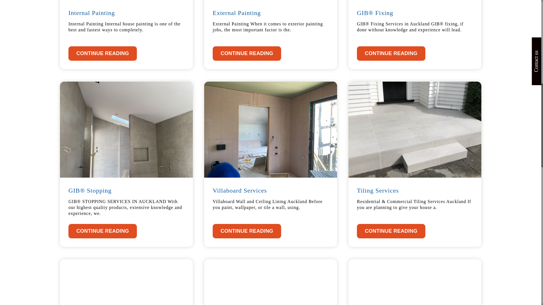 The image size is (543, 305). I want to click on External Painting, so click(236, 13).